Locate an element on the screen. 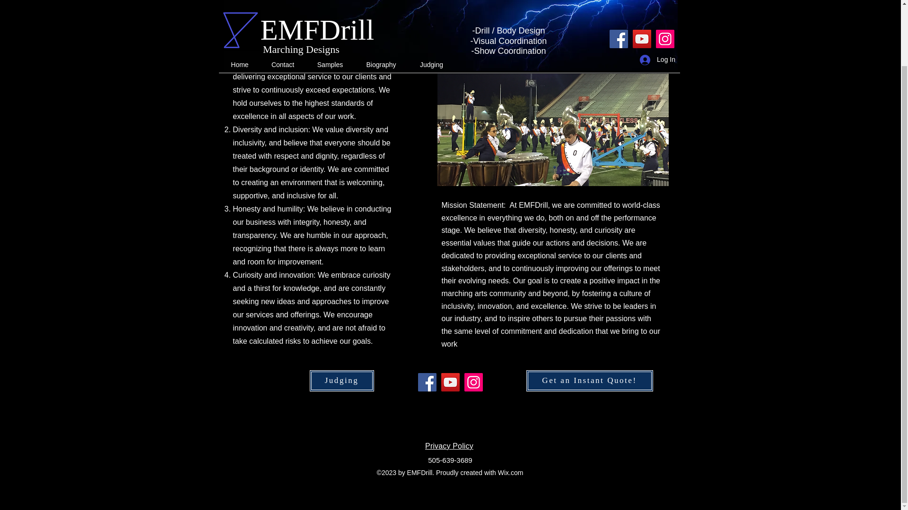 Image resolution: width=908 pixels, height=510 pixels. Biography is located at coordinates (381, 1).